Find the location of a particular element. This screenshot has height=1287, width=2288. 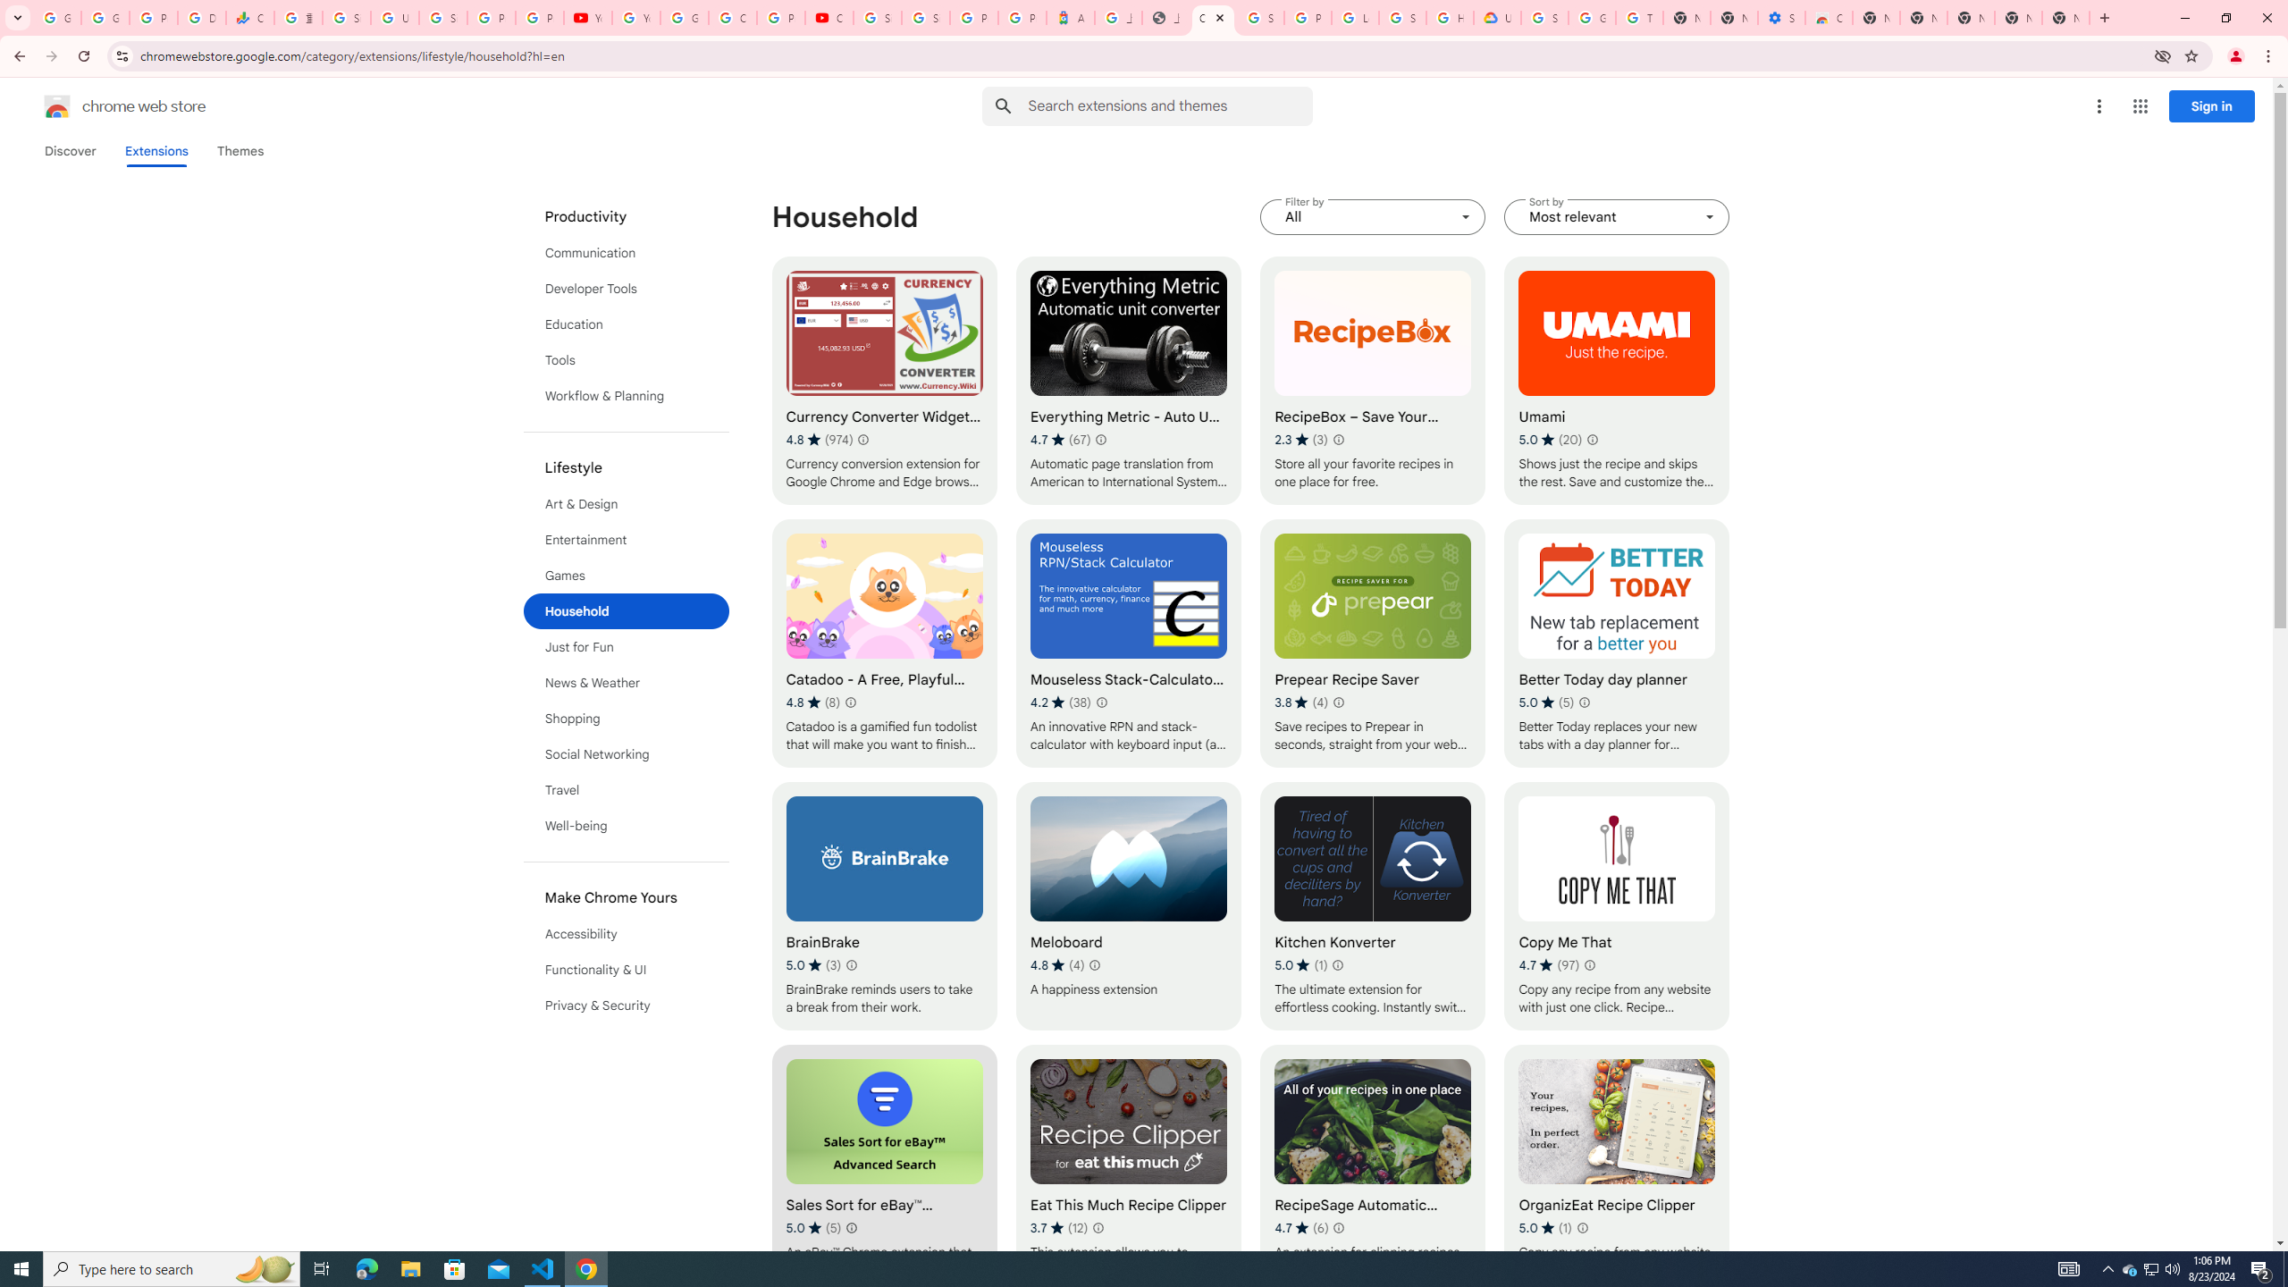

Average rating 5 out of 5 stars. 3 ratings. is located at coordinates (813, 965).